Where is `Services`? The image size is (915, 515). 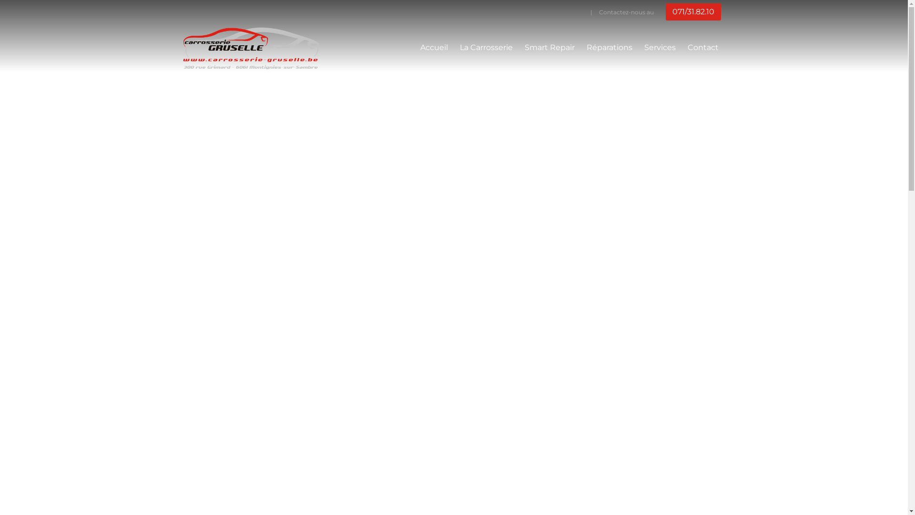
Services is located at coordinates (660, 48).